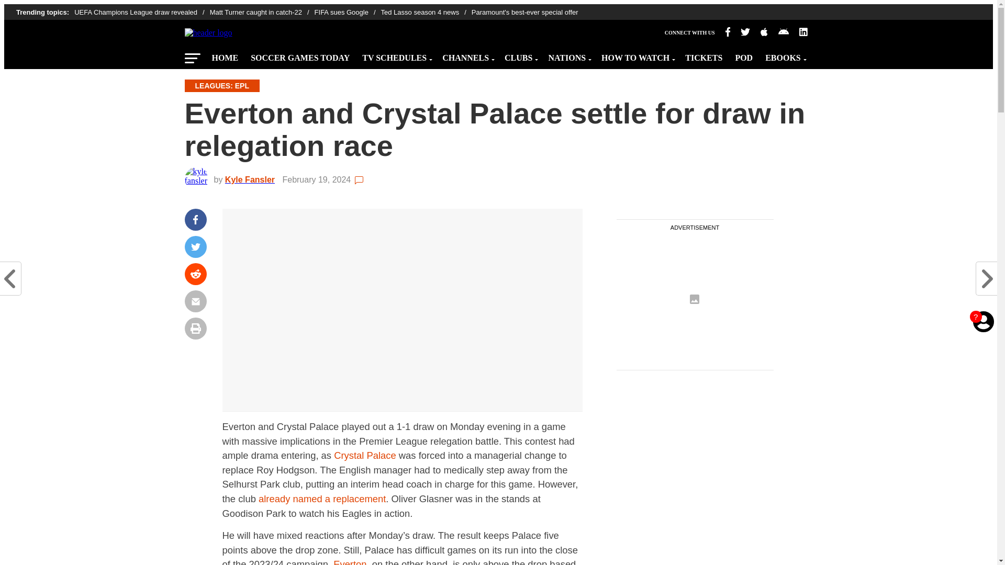 This screenshot has height=565, width=1005. Describe the element at coordinates (520, 55) in the screenshot. I see `CLUBS` at that location.